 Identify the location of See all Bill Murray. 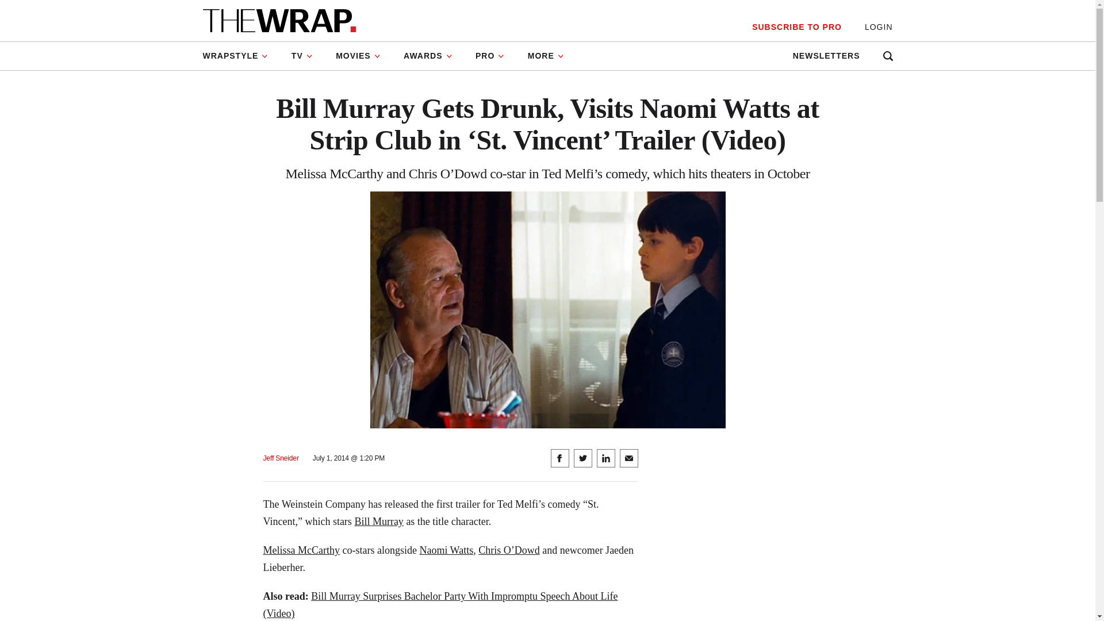
(379, 521).